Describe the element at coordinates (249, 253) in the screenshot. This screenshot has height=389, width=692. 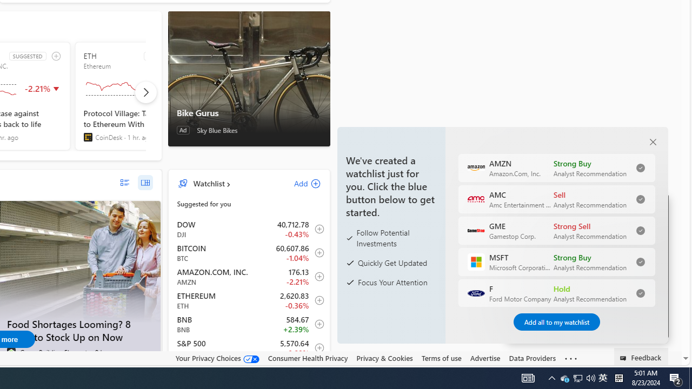
I see `BTC Bitcoin decrease 60,607.86 -629.74 -1.04% item1` at that location.